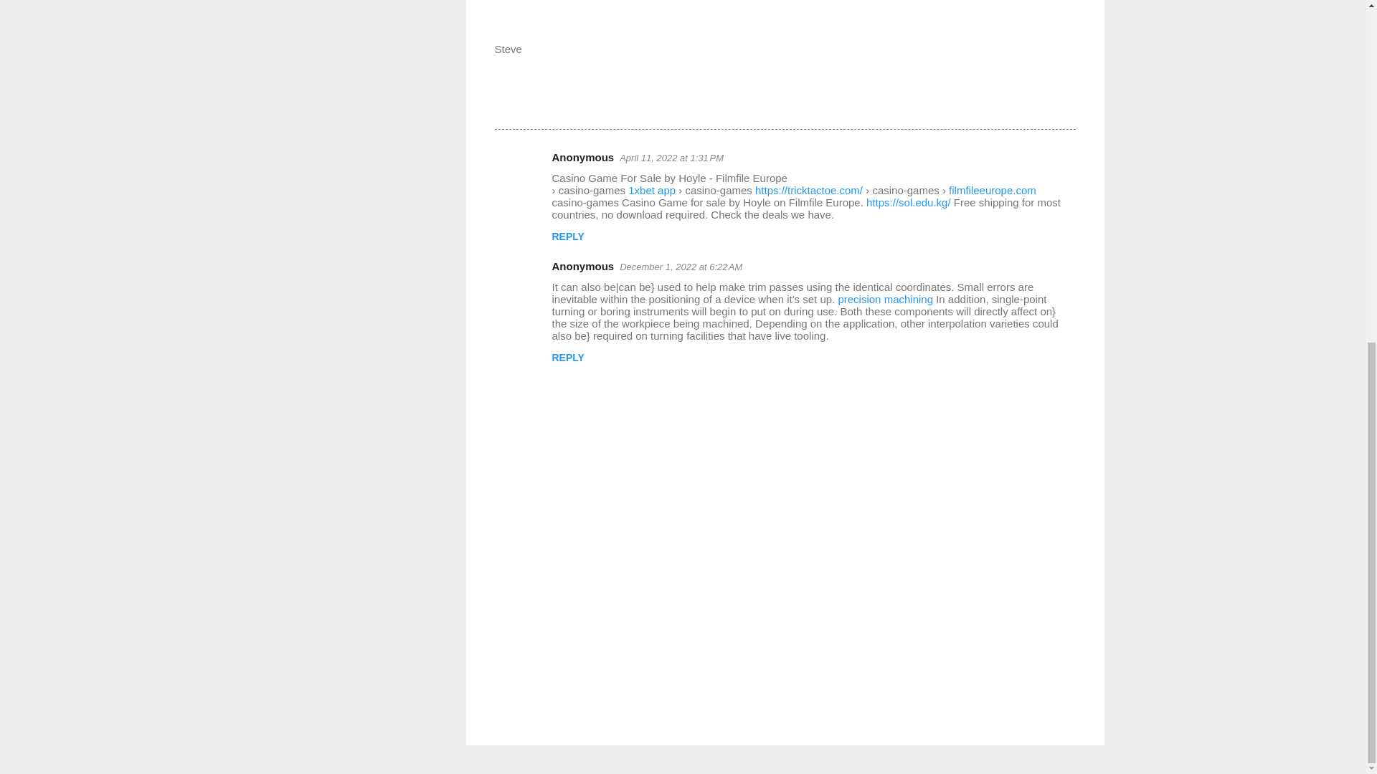 This screenshot has height=774, width=1377. I want to click on filmfileeurope.com, so click(993, 191).